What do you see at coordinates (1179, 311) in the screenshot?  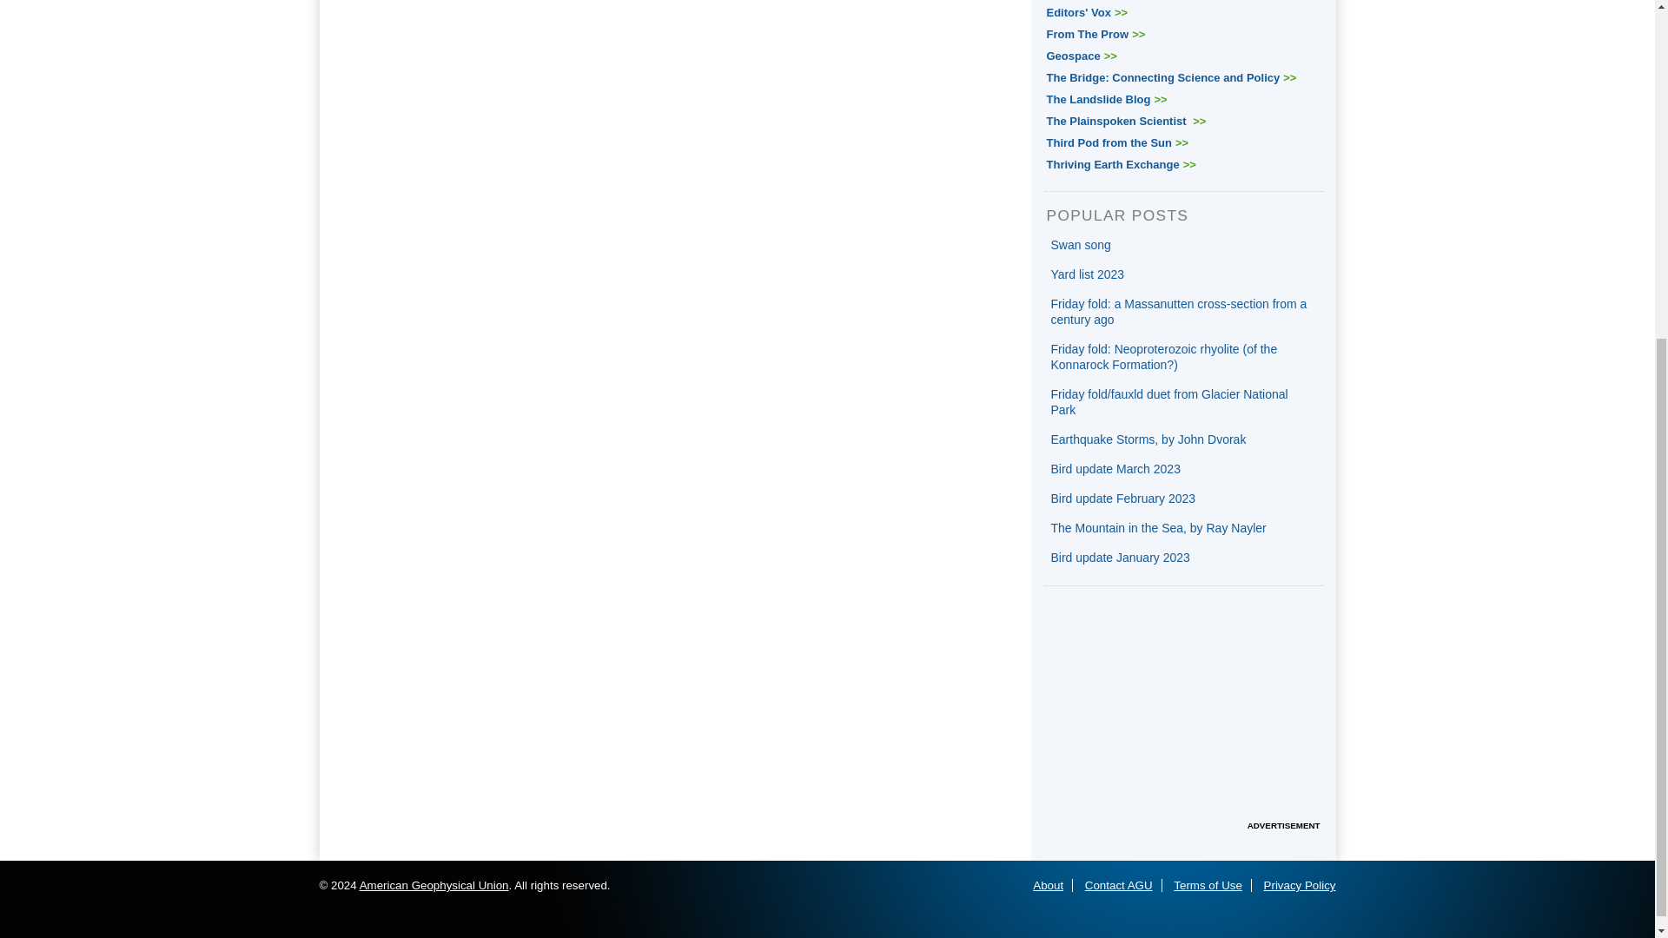 I see `Friday fold: a Massanutten cross-section from a century ago` at bounding box center [1179, 311].